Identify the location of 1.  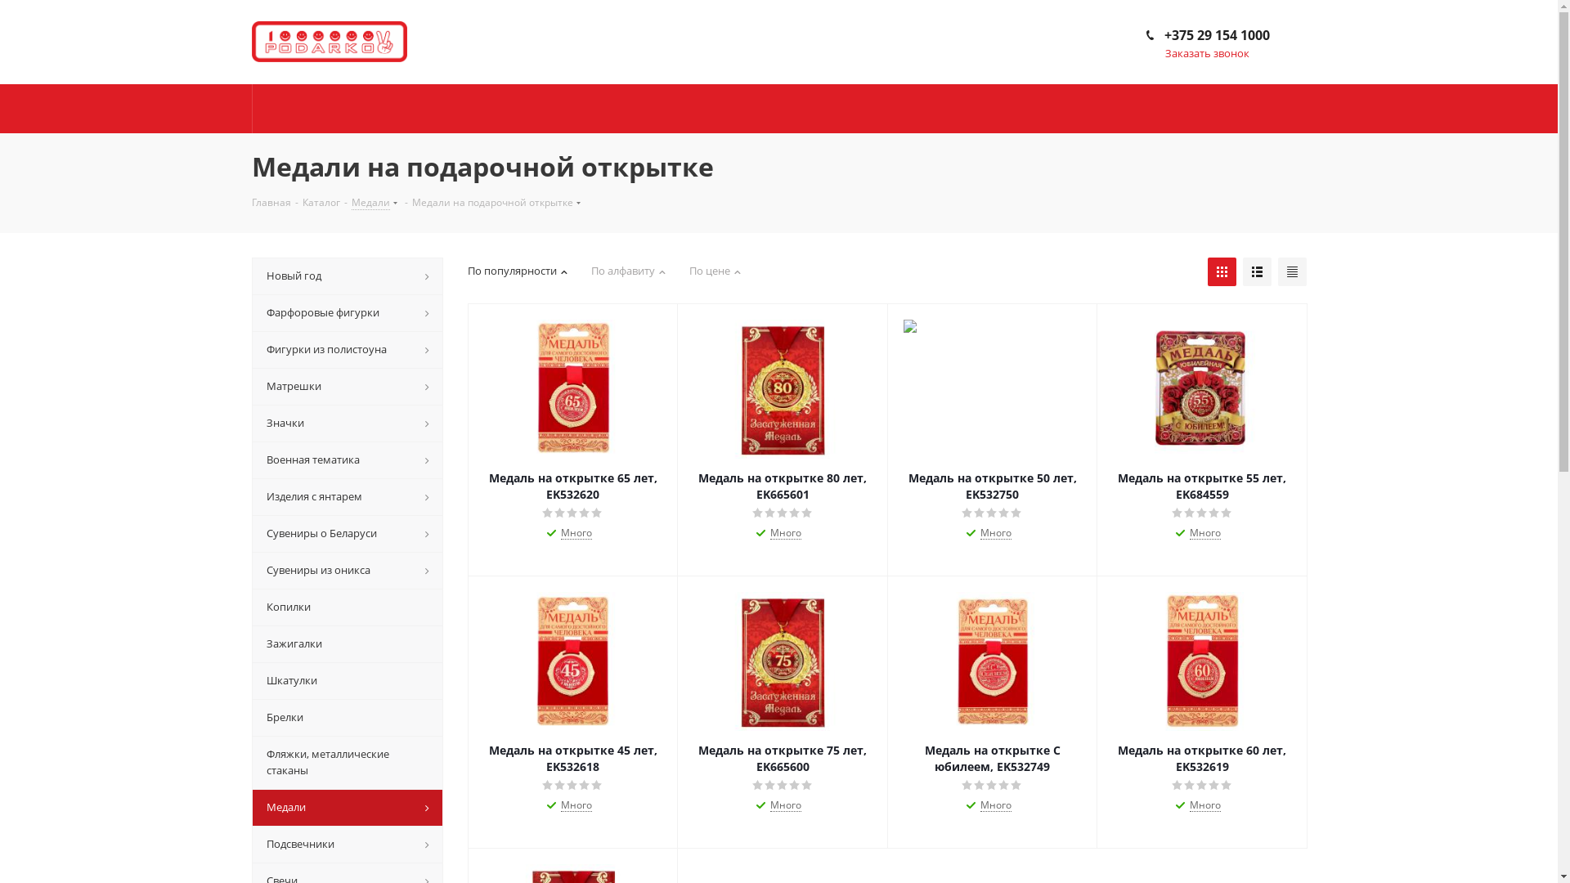
(968, 513).